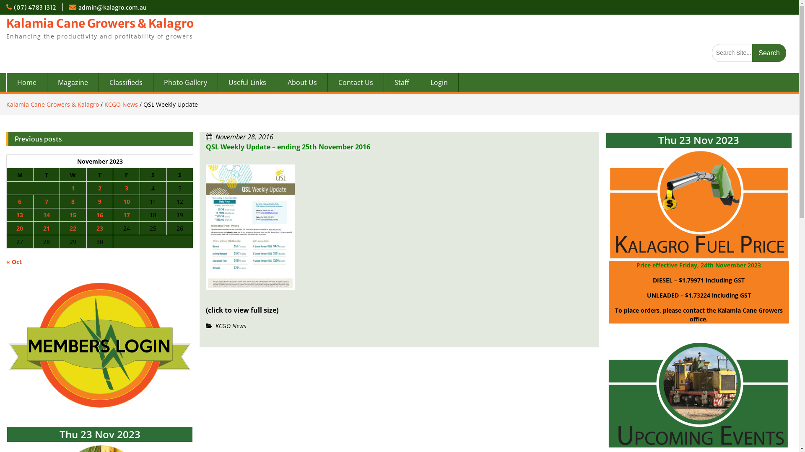 This screenshot has height=452, width=805. Describe the element at coordinates (356, 82) in the screenshot. I see `Contact Us` at that location.